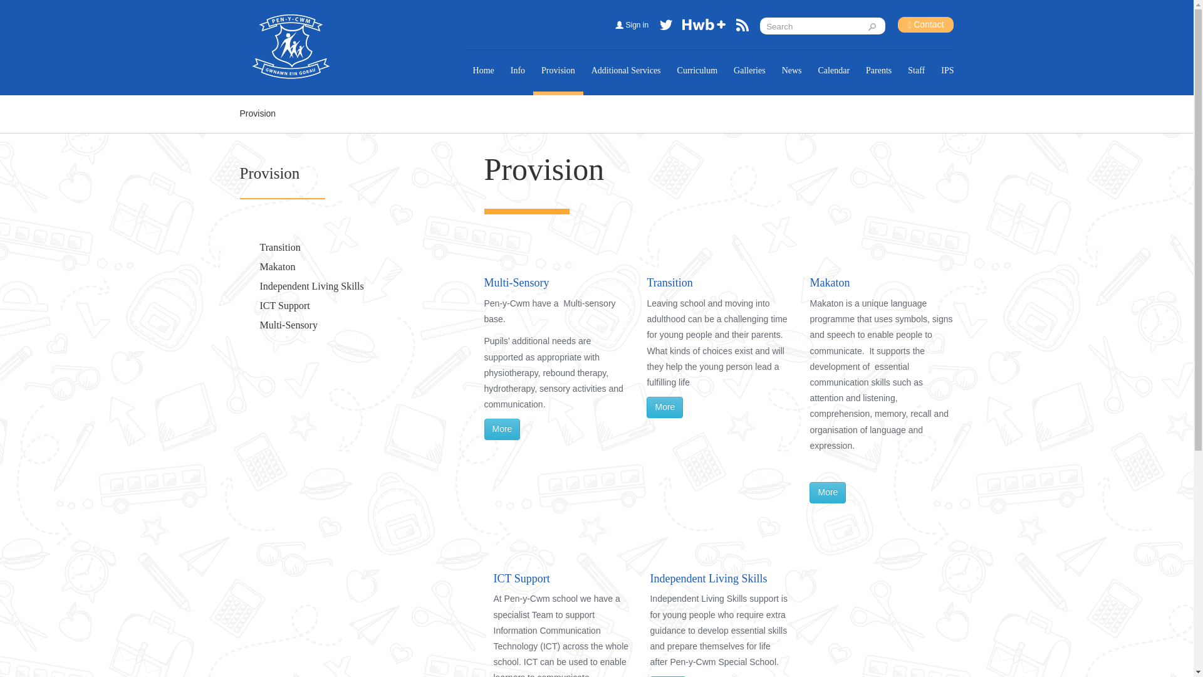 This screenshot has height=677, width=1203. I want to click on GO, so click(875, 26).